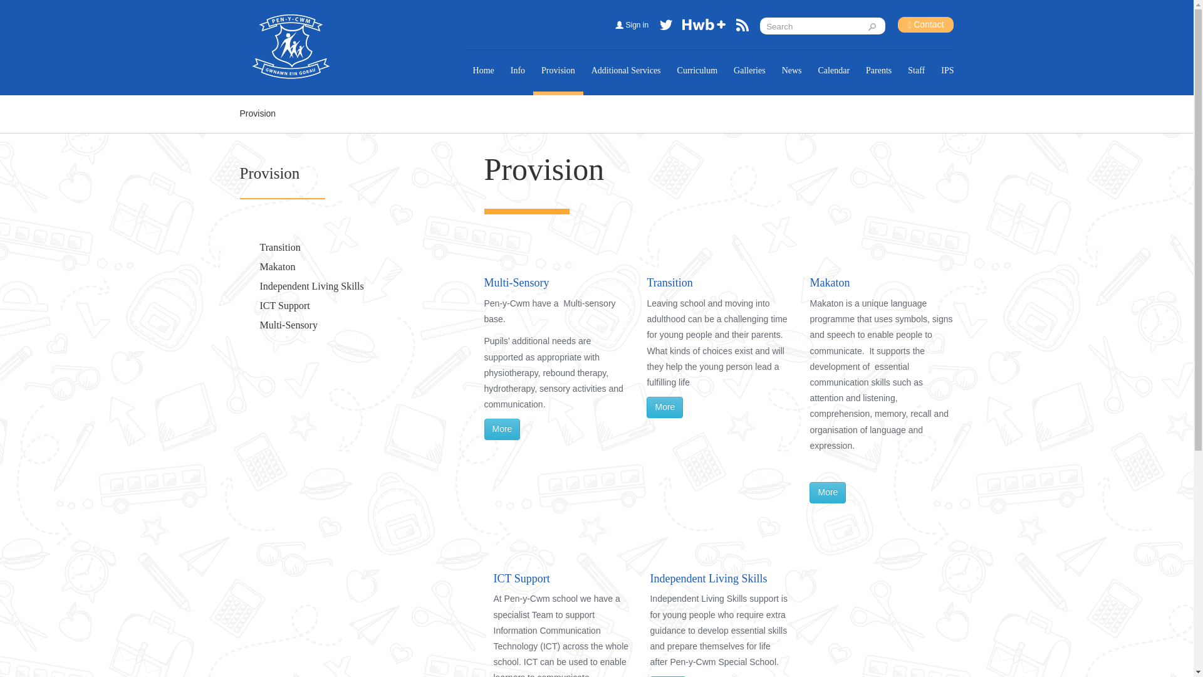 This screenshot has height=677, width=1203. I want to click on GO, so click(875, 26).